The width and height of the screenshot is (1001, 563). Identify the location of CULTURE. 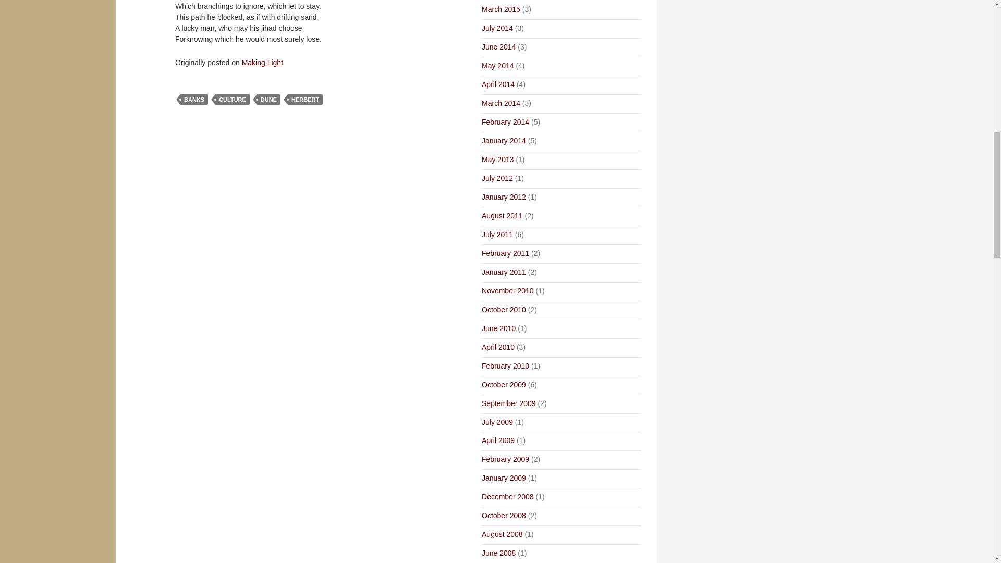
(232, 99).